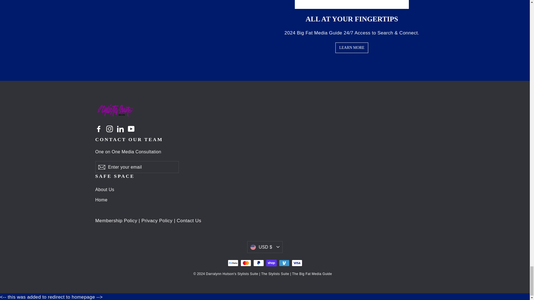  Describe the element at coordinates (120, 128) in the screenshot. I see `Darralynn Hutson's Stylists Suite on LinkedIn` at that location.